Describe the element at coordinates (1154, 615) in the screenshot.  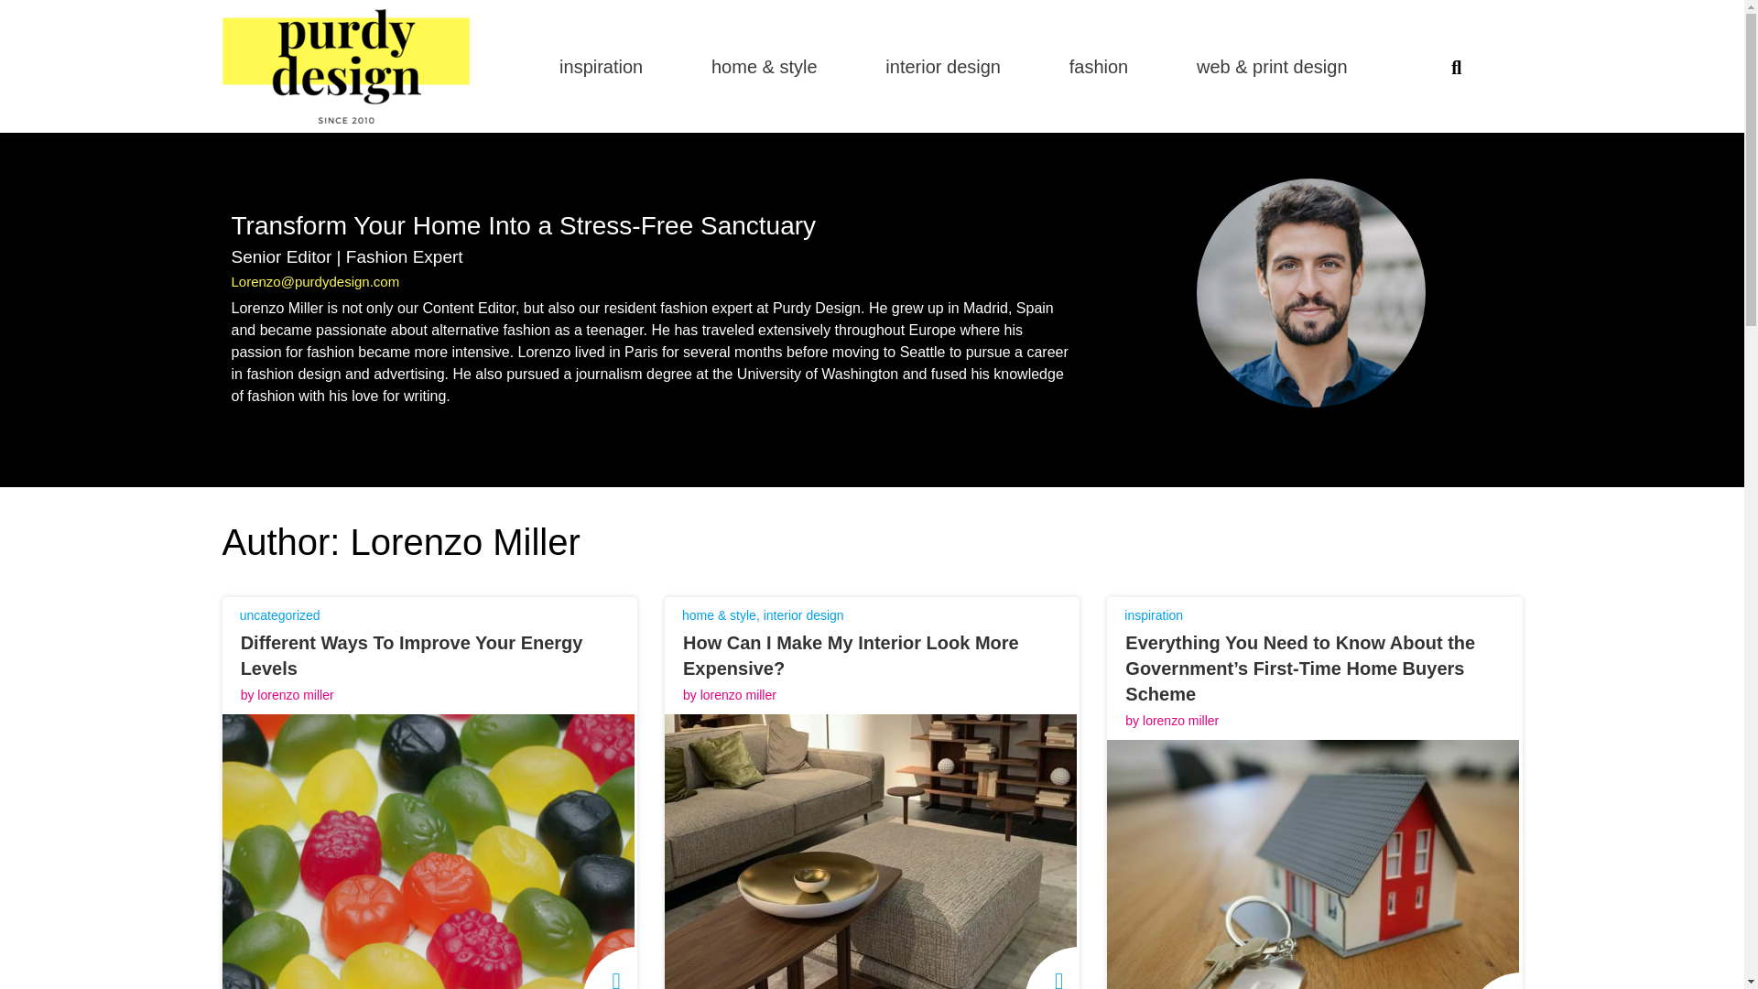
I see `inspiration` at that location.